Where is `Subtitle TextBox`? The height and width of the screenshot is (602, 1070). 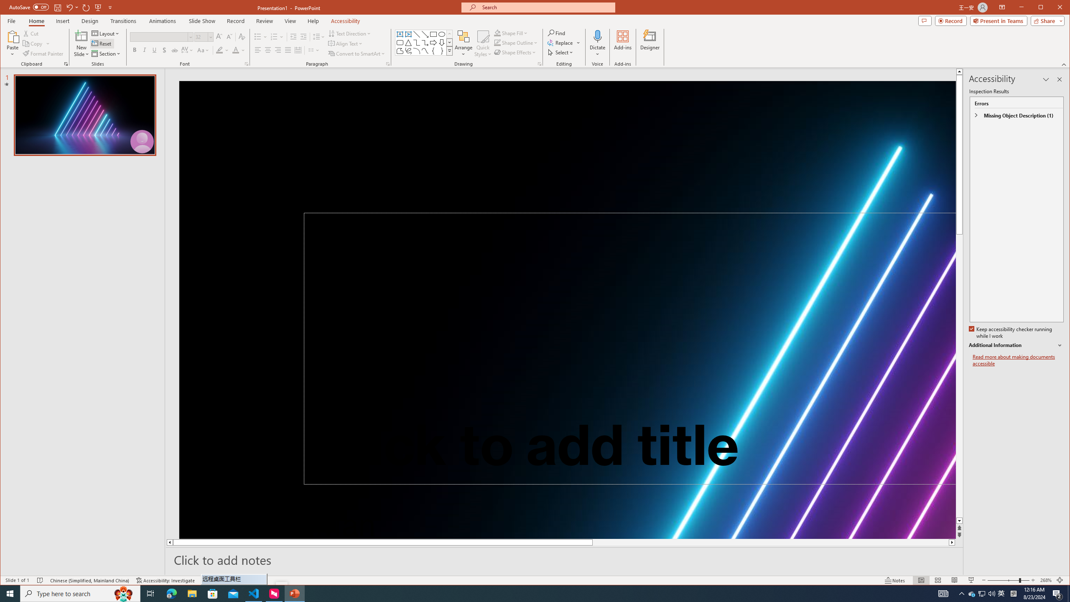
Subtitle TextBox is located at coordinates (222, 50).